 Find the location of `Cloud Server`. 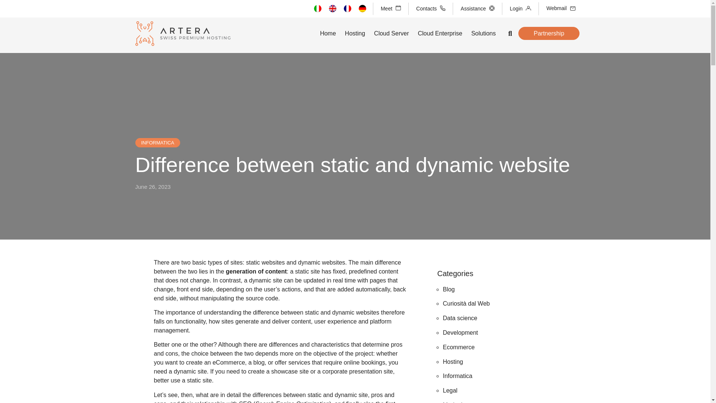

Cloud Server is located at coordinates (391, 34).